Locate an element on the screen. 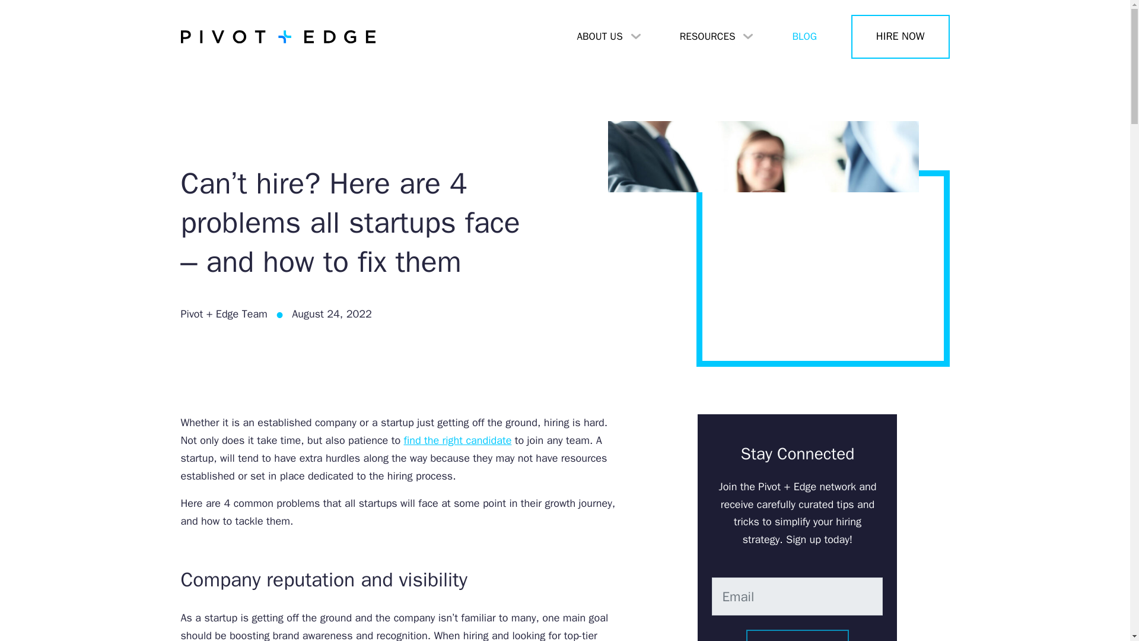  find the right candidate is located at coordinates (457, 440).